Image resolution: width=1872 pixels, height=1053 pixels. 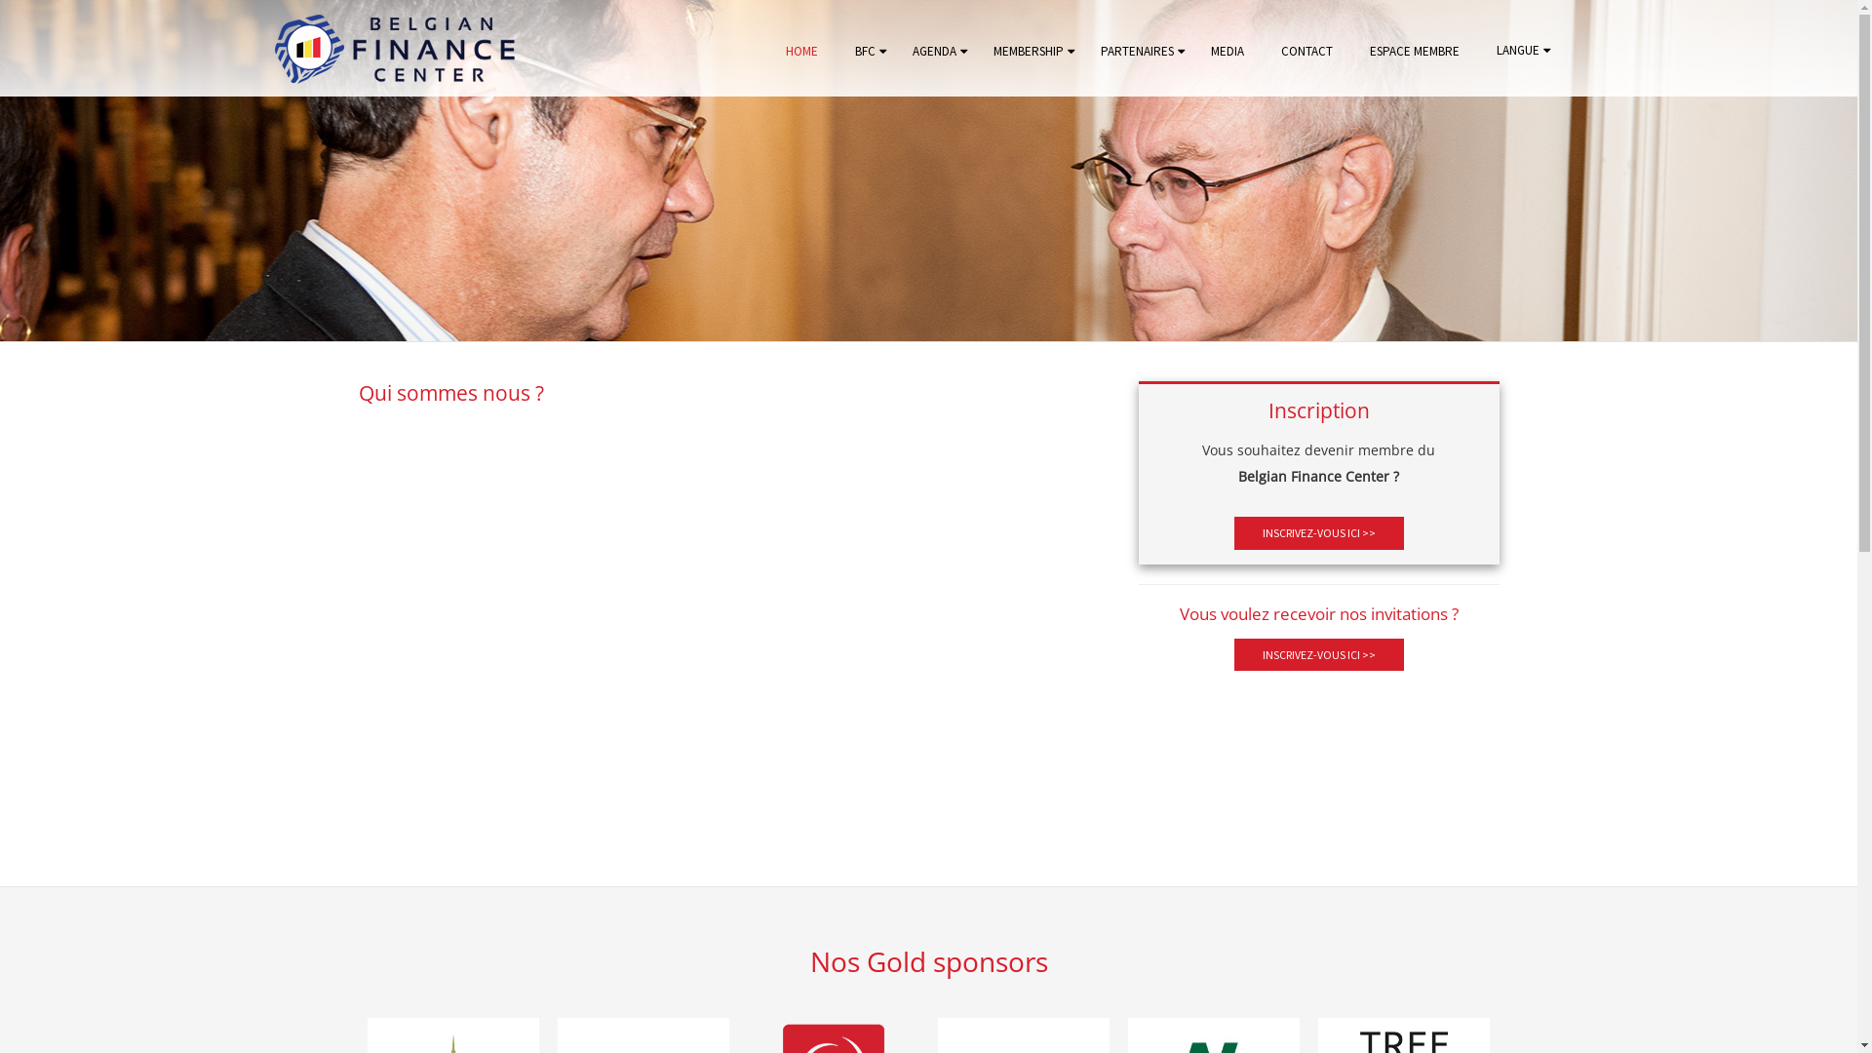 I want to click on INSCRIVEZ-VOUS ICI >>, so click(x=1319, y=655).